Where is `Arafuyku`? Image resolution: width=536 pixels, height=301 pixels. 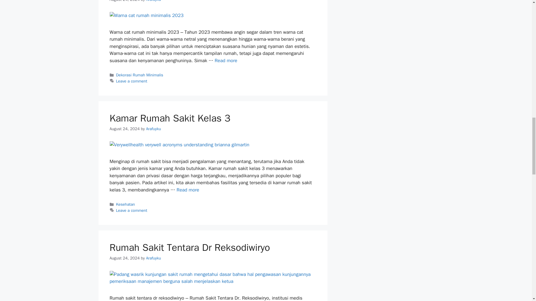
Arafuyku is located at coordinates (154, 1).